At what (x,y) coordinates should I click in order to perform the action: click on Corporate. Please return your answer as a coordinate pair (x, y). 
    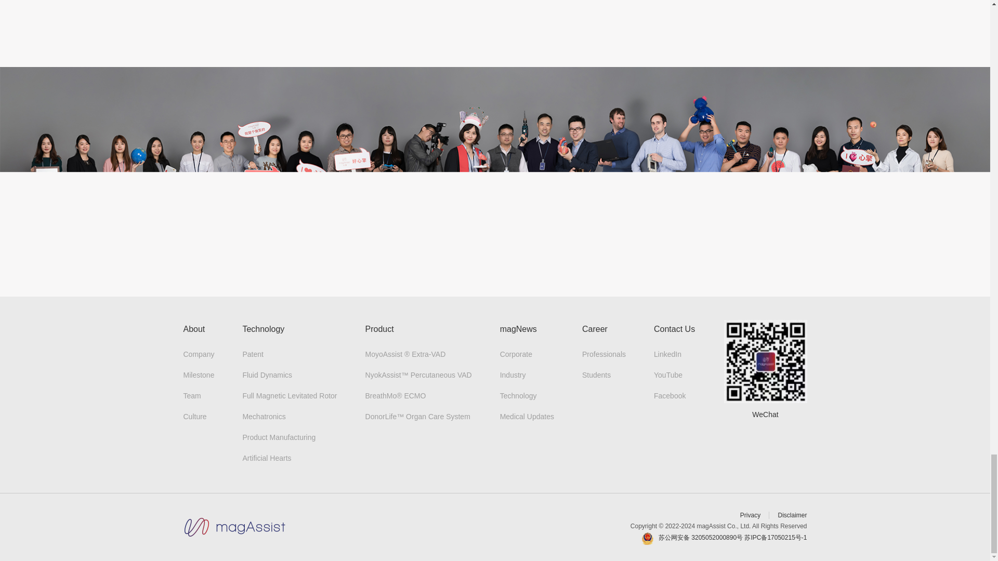
    Looking at the image, I should click on (516, 354).